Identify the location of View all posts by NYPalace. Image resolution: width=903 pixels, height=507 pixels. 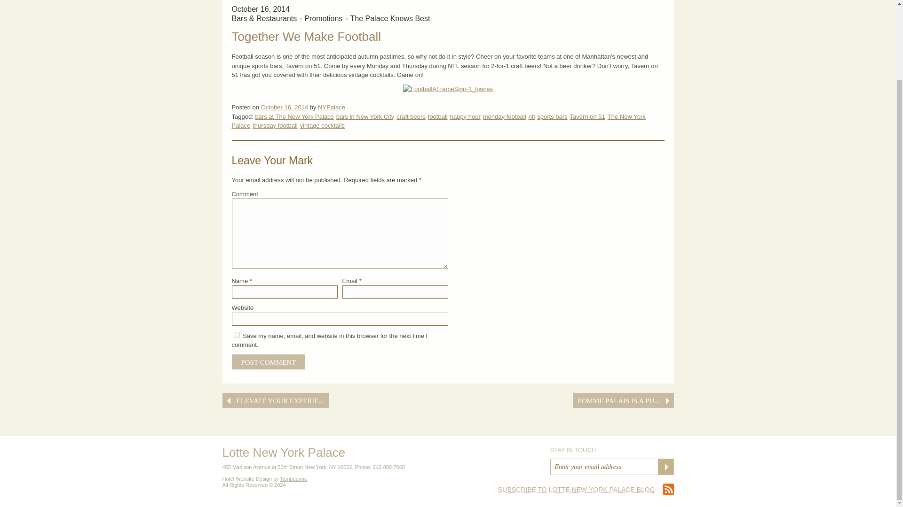
(331, 107).